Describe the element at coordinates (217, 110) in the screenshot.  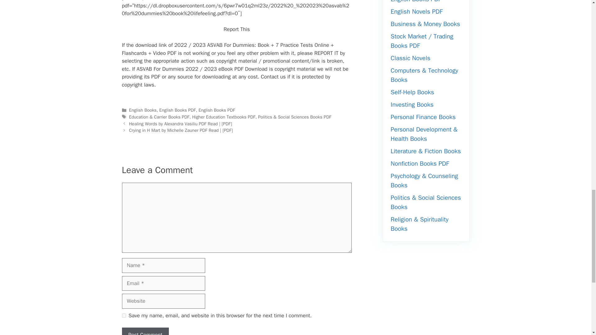
I see `English Books PDF` at that location.